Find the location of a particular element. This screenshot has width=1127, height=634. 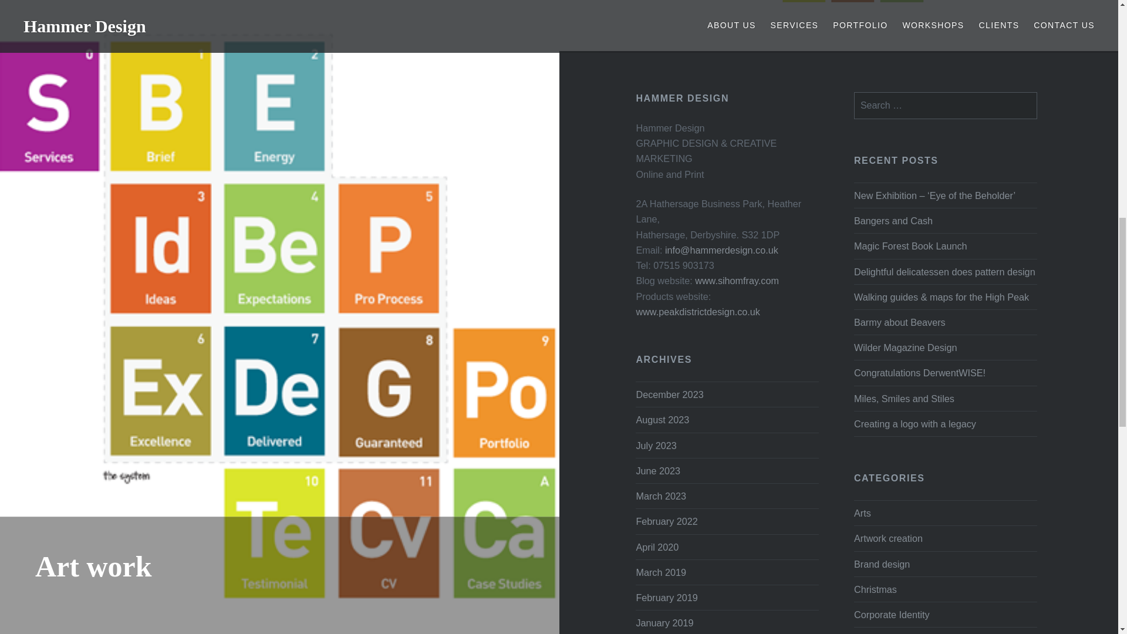

June 2023 is located at coordinates (657, 471).